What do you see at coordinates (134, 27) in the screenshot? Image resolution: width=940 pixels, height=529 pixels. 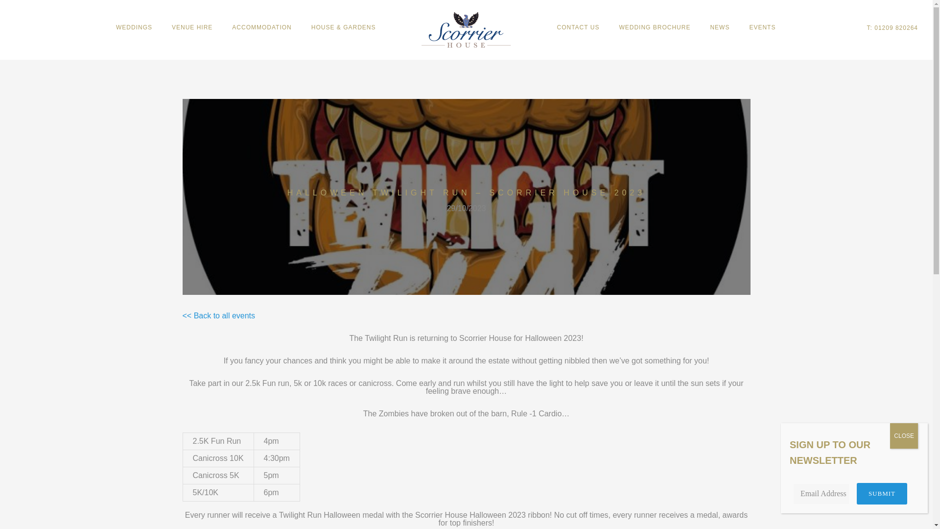 I see `WEDDINGS` at bounding box center [134, 27].